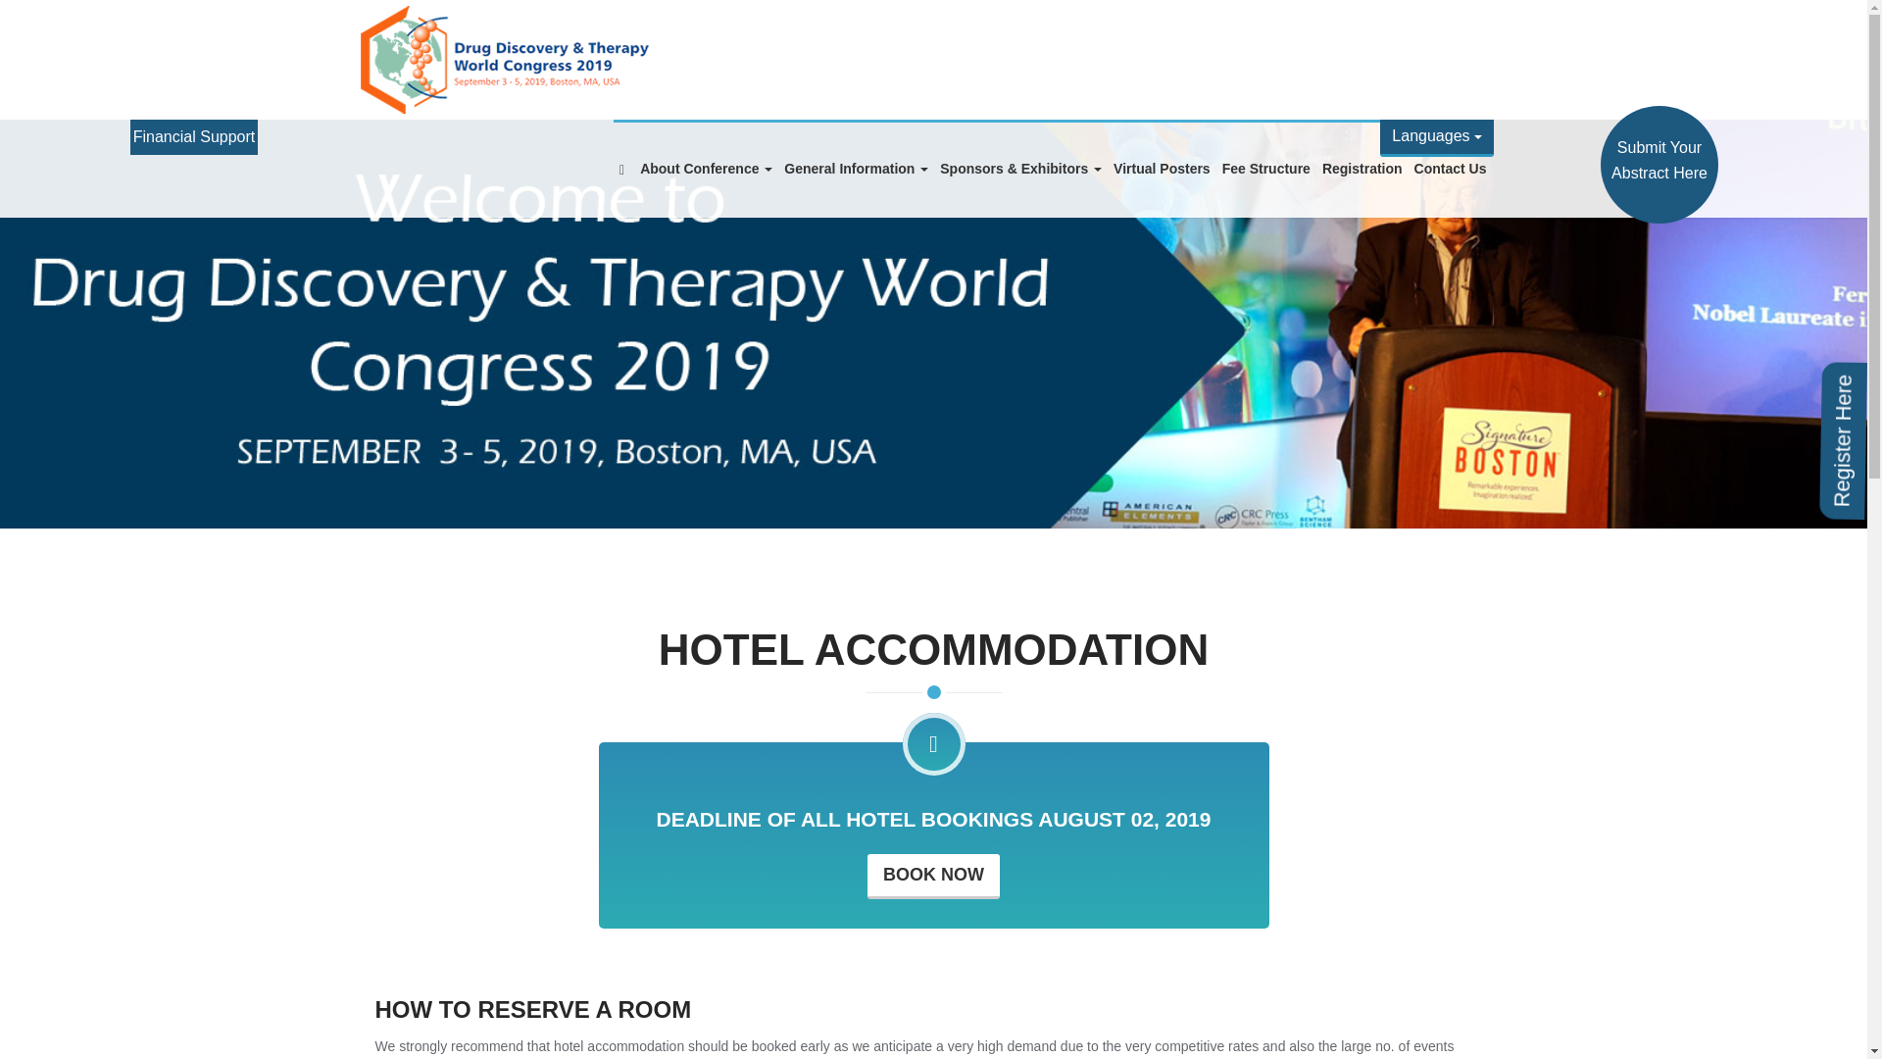 The height and width of the screenshot is (1059, 1882). I want to click on General Information, so click(856, 169).